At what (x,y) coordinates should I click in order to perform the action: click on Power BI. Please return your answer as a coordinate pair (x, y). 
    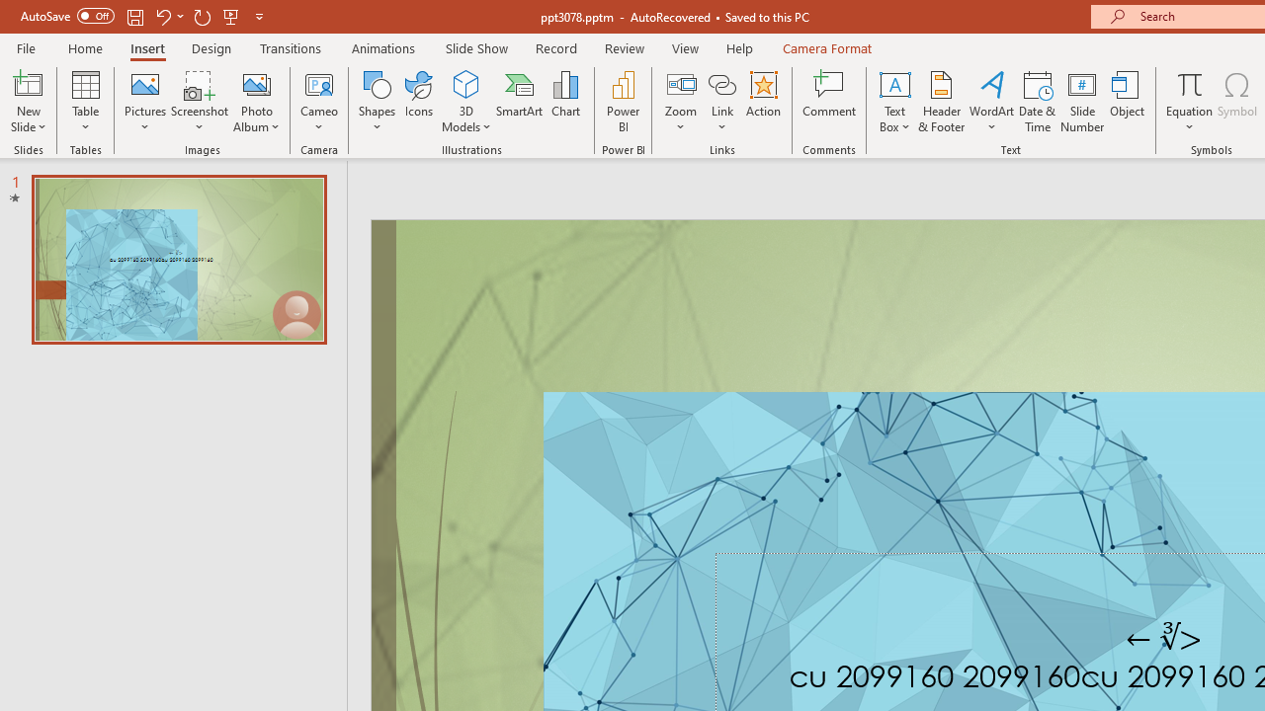
    Looking at the image, I should click on (623, 101).